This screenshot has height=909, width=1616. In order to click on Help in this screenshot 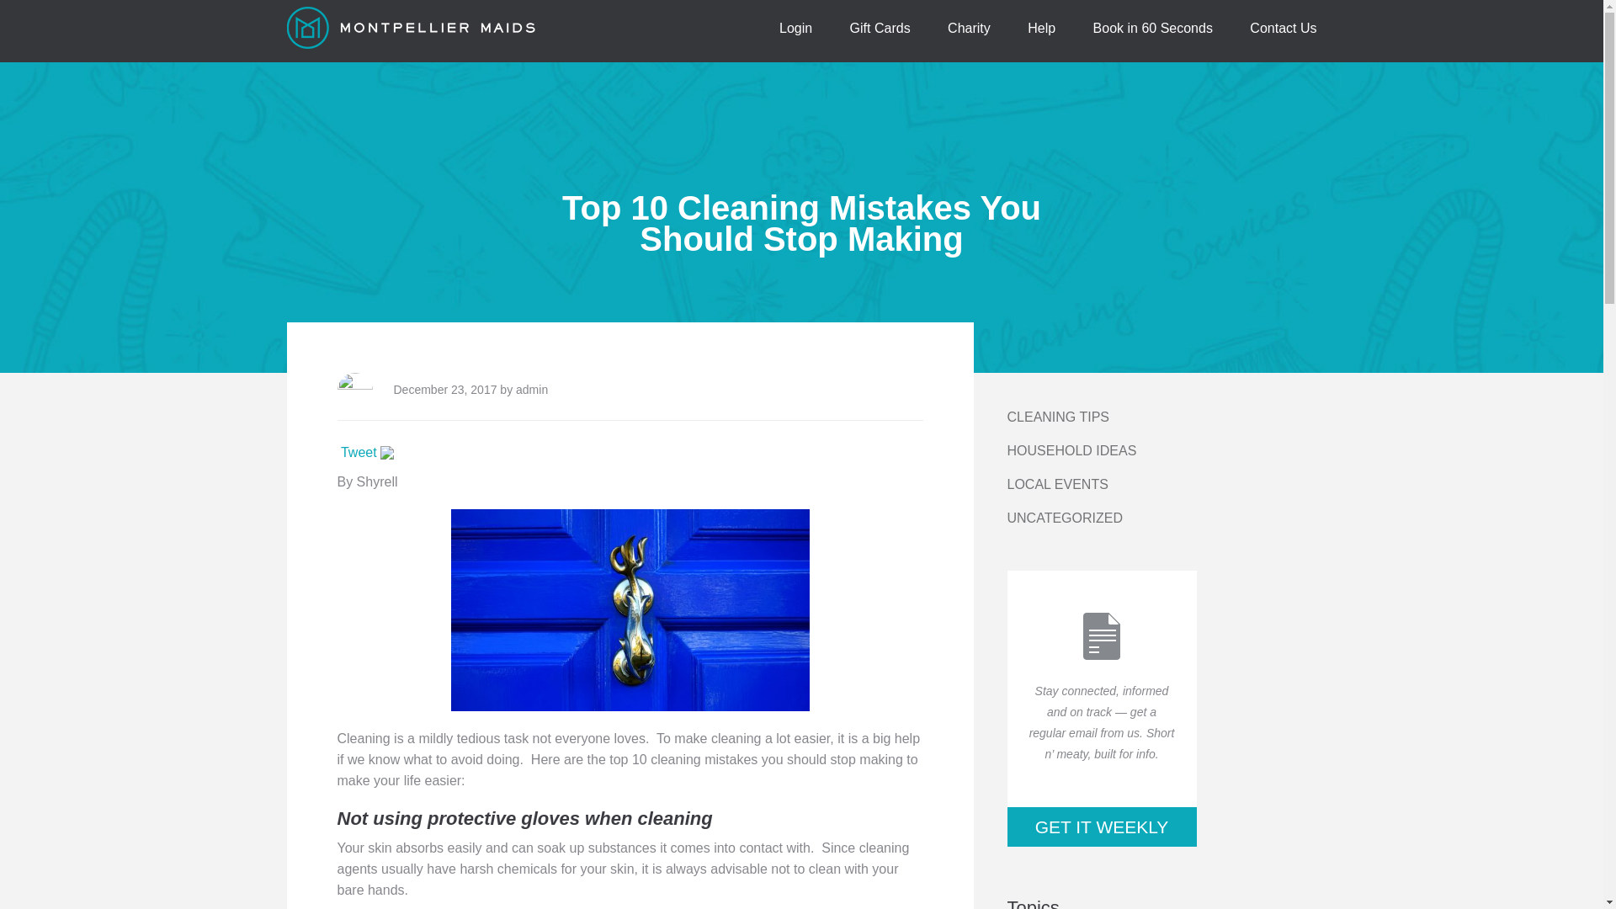, I will do `click(1041, 27)`.